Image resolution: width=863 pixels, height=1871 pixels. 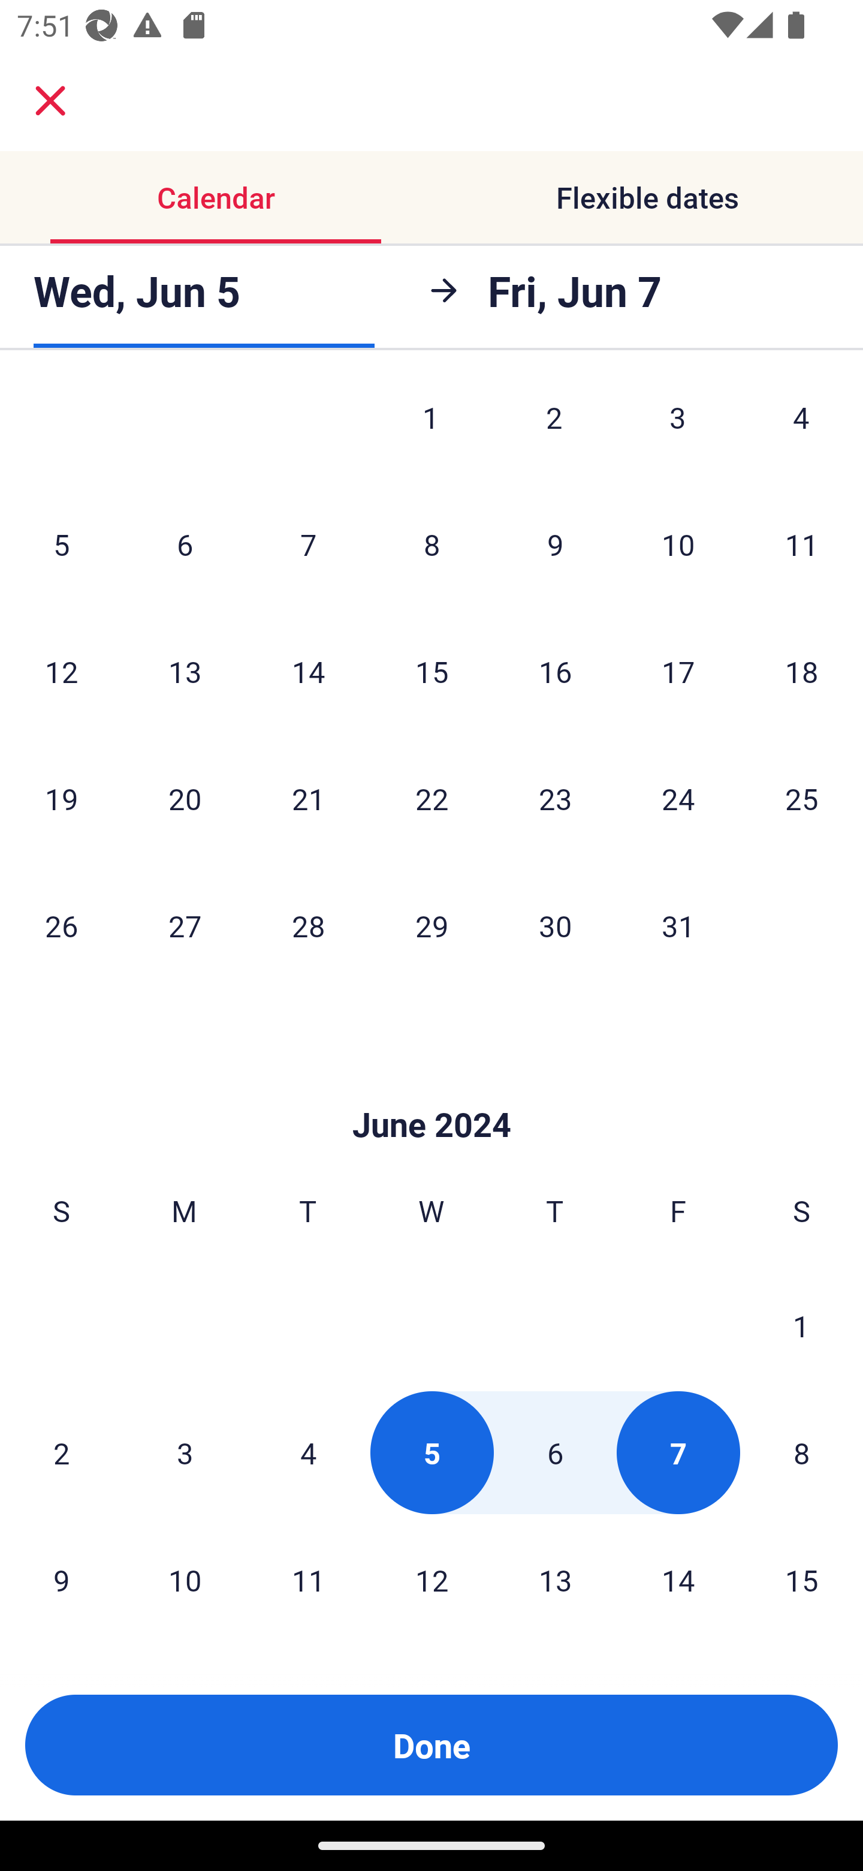 I want to click on 2 Thursday, May 2, 2024, so click(x=554, y=431).